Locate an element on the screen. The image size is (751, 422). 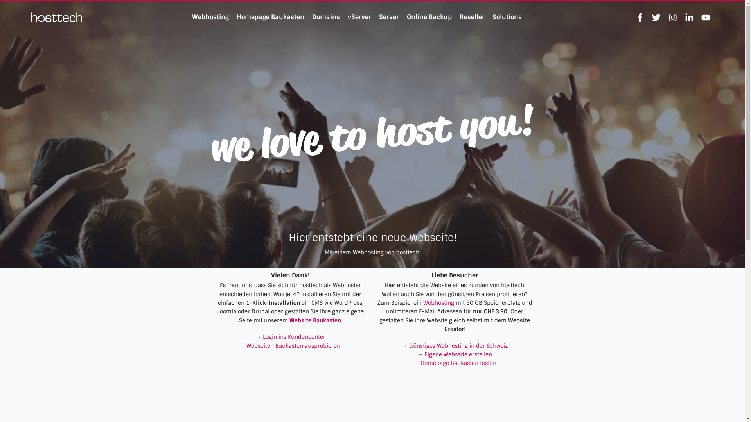
vServer is located at coordinates (359, 17).